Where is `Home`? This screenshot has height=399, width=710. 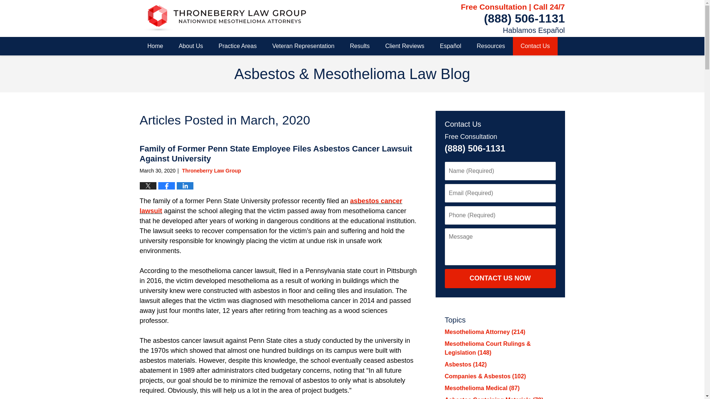
Home is located at coordinates (155, 46).